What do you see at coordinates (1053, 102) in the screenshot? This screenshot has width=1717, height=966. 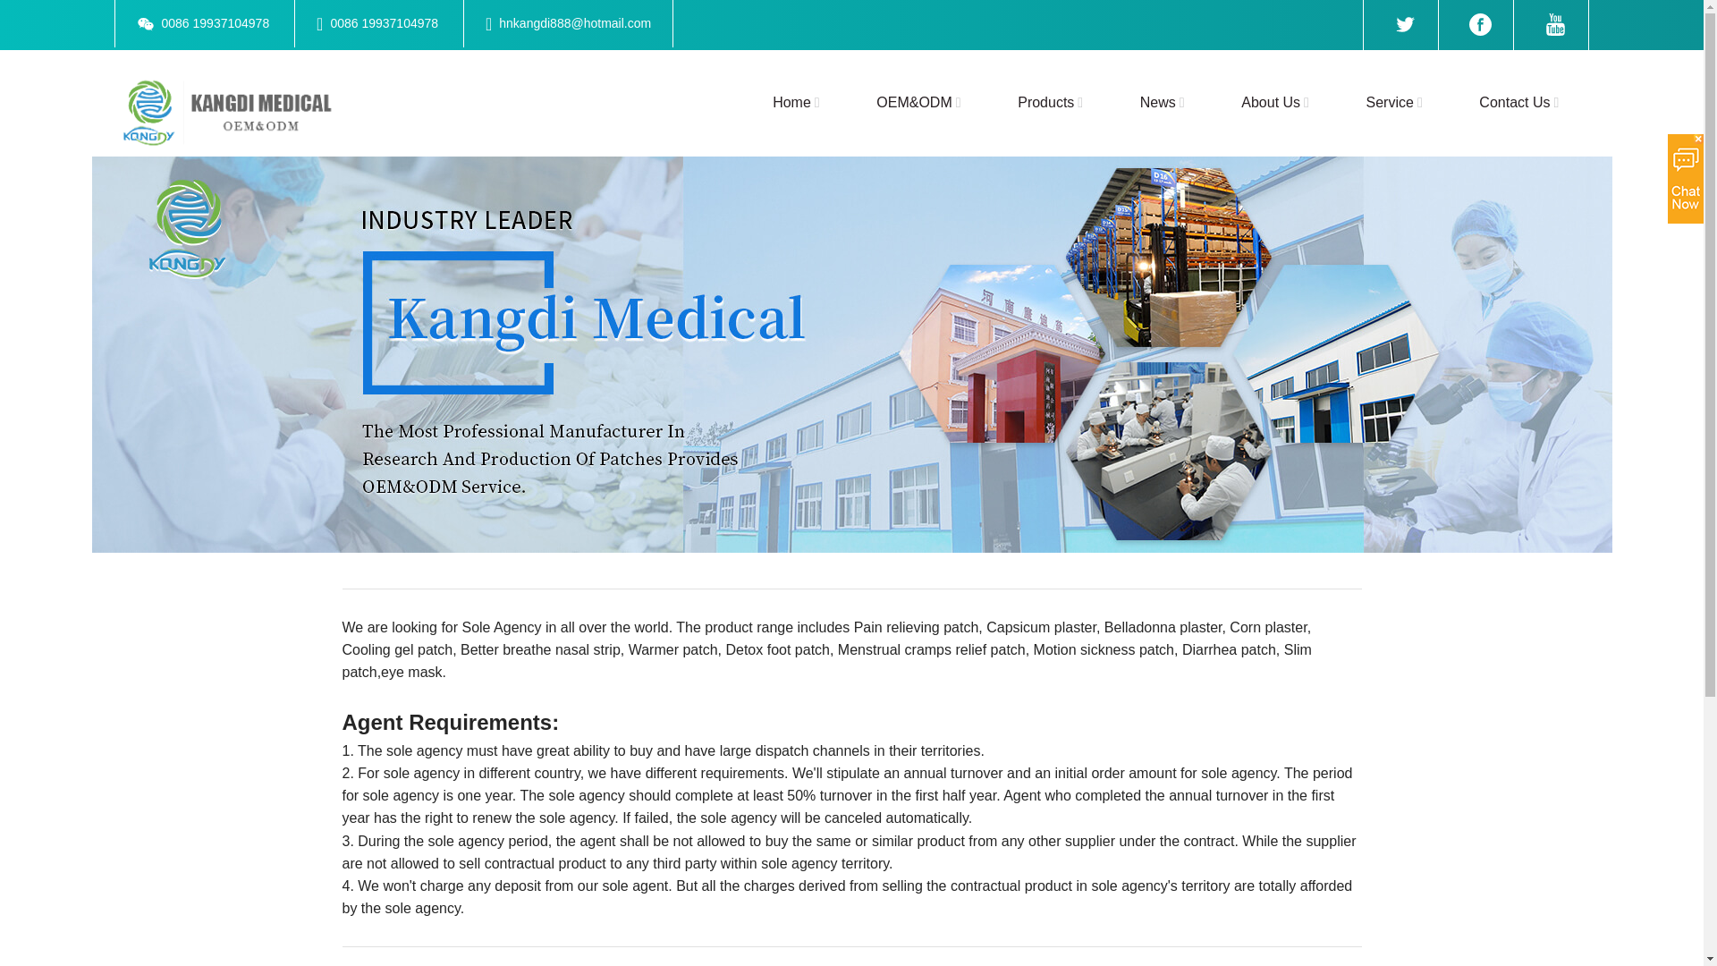 I see `Products` at bounding box center [1053, 102].